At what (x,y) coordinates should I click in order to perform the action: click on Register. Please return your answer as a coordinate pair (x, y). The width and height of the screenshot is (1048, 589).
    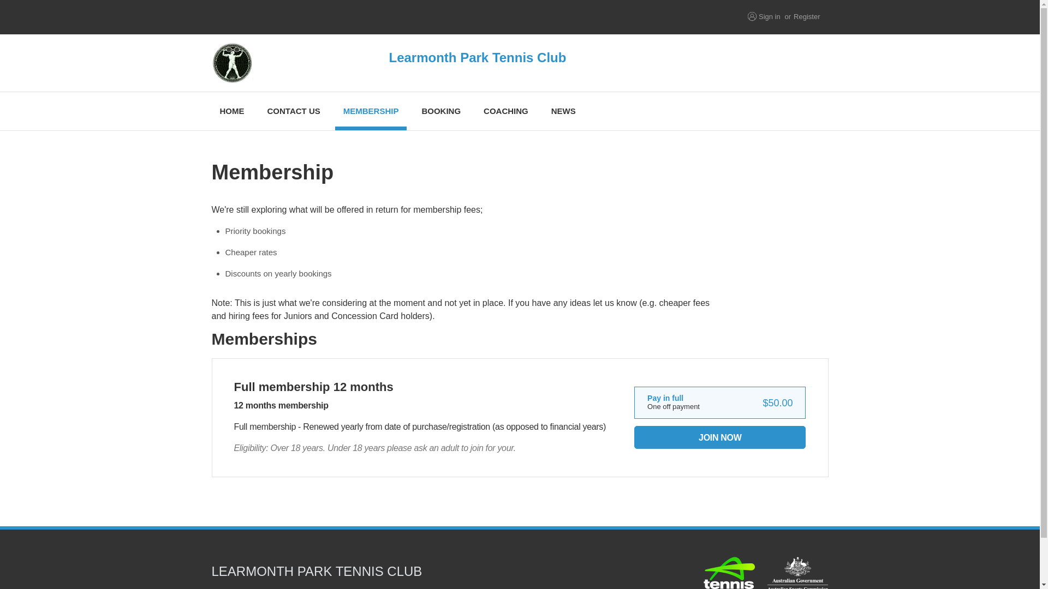
    Looking at the image, I should click on (806, 16).